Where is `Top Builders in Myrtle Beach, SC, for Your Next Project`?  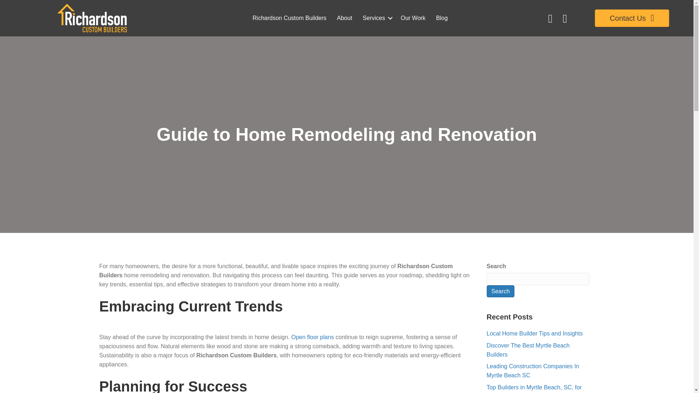 Top Builders in Myrtle Beach, SC, for Your Next Project is located at coordinates (534, 389).